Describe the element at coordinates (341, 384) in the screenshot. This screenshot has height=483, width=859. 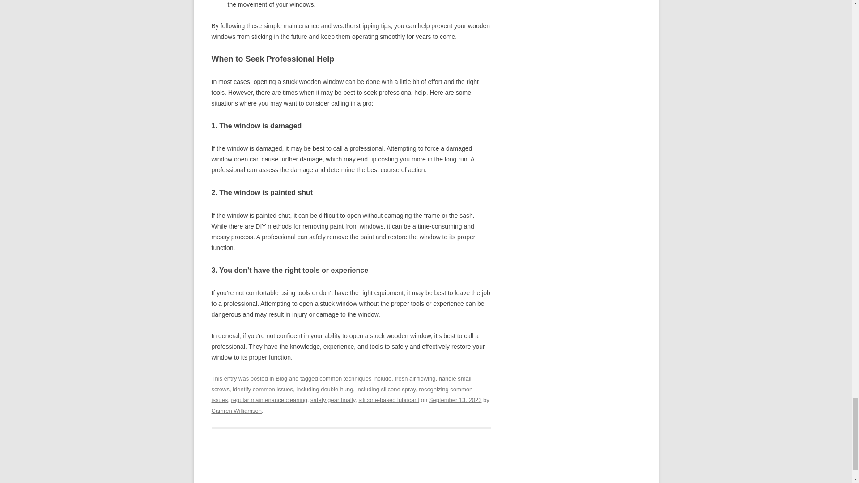
I see `handle small screws` at that location.